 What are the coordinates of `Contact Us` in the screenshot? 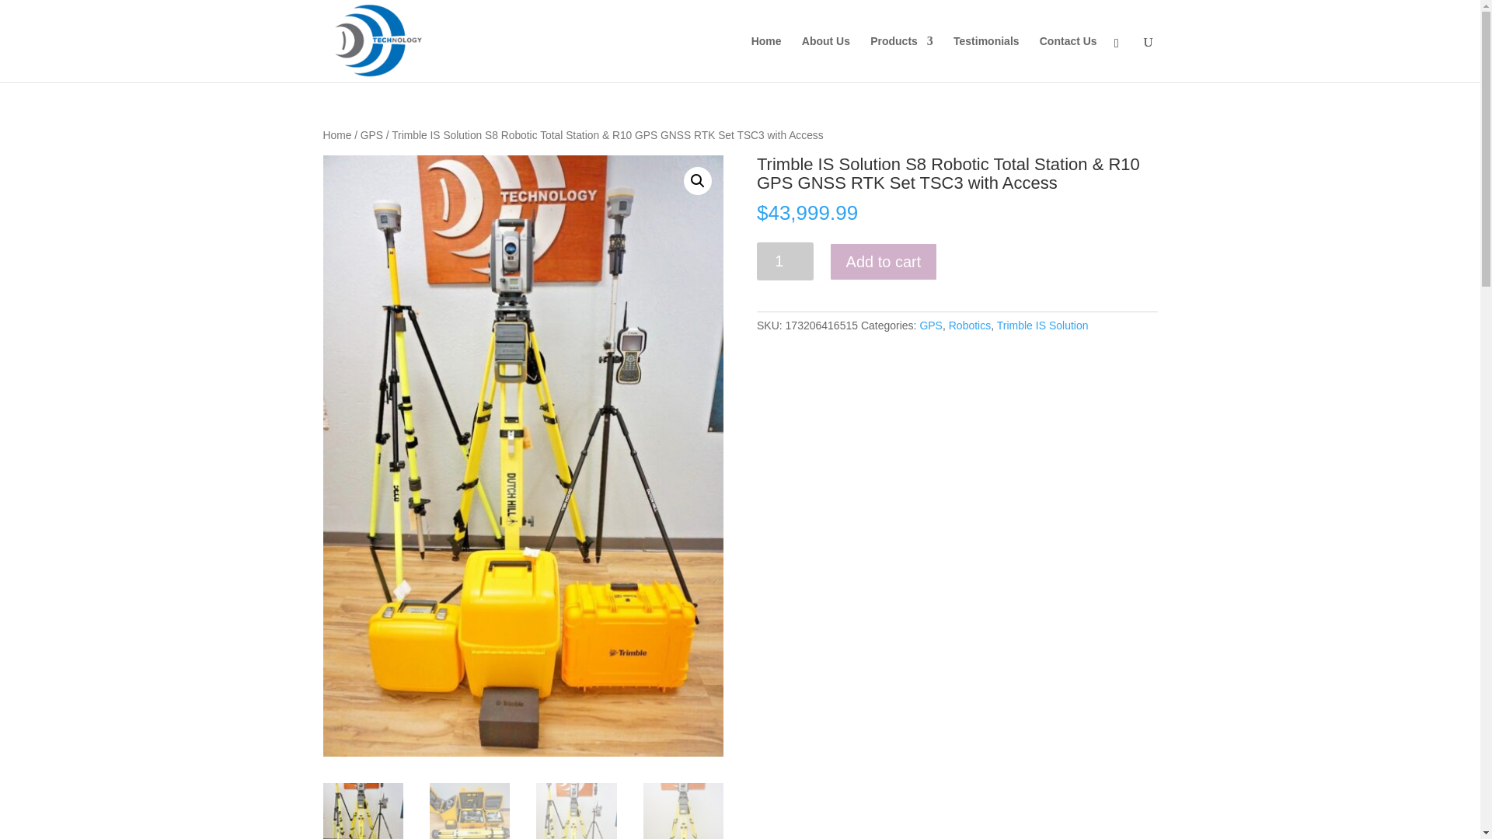 It's located at (1068, 59).